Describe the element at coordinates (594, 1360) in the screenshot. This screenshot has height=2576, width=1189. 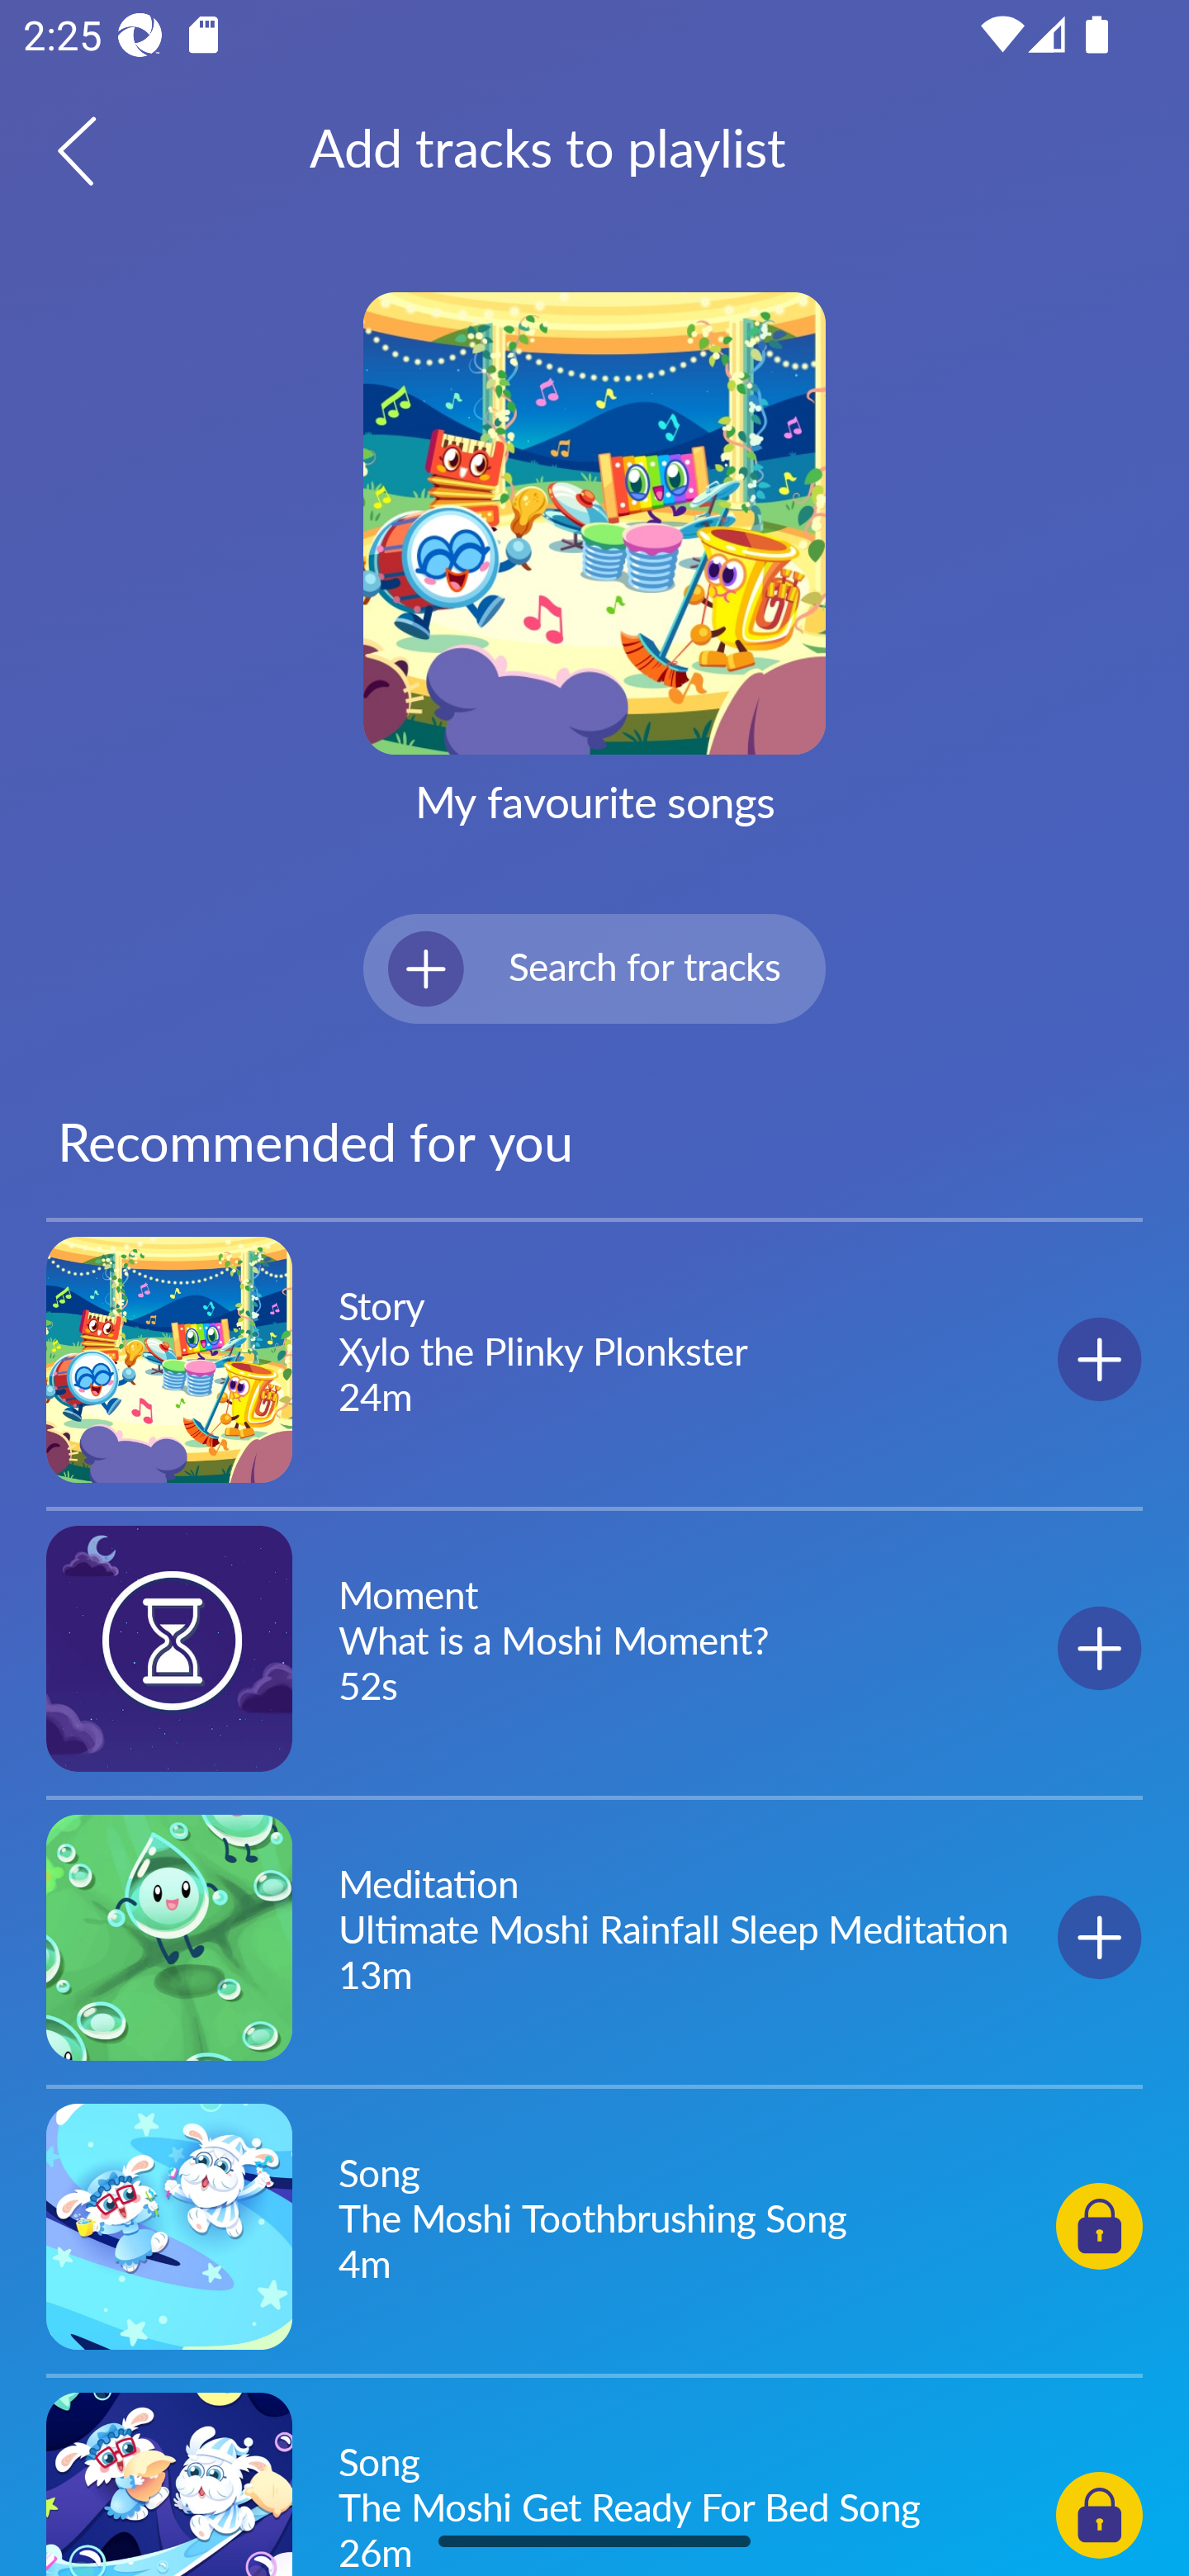
I see `Story Xylo the Plinky Plonkster 24m` at that location.